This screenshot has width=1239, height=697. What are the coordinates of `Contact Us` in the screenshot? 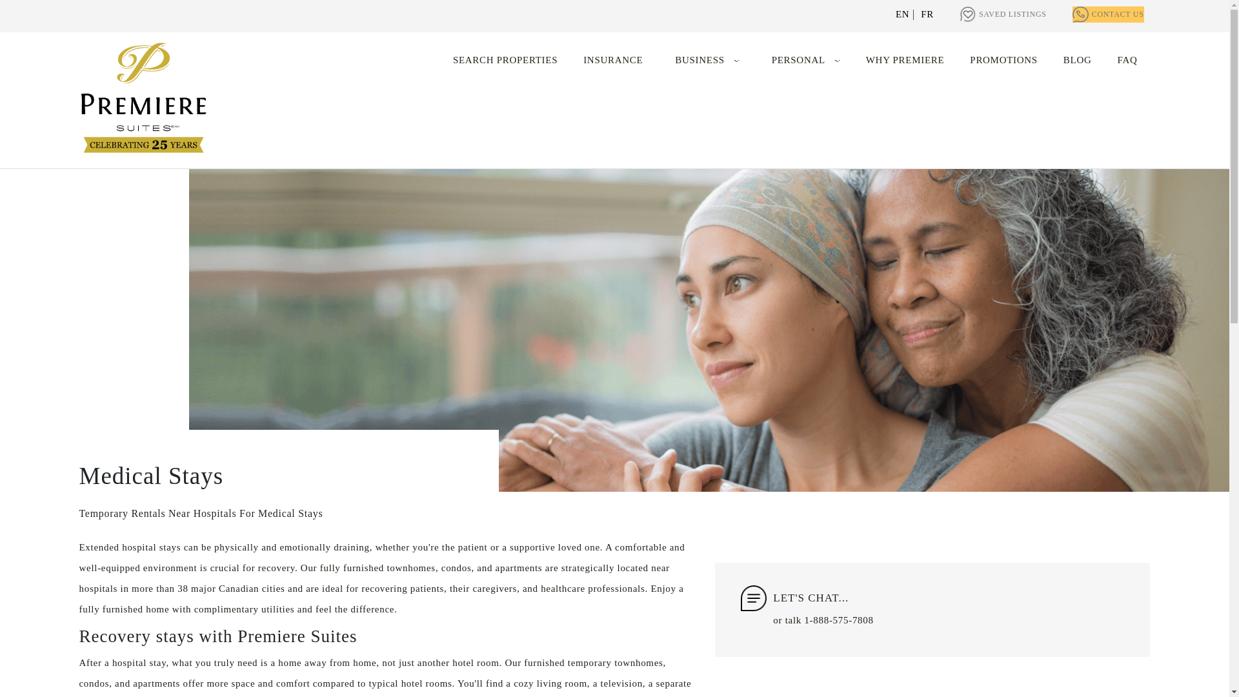 It's located at (1118, 14).